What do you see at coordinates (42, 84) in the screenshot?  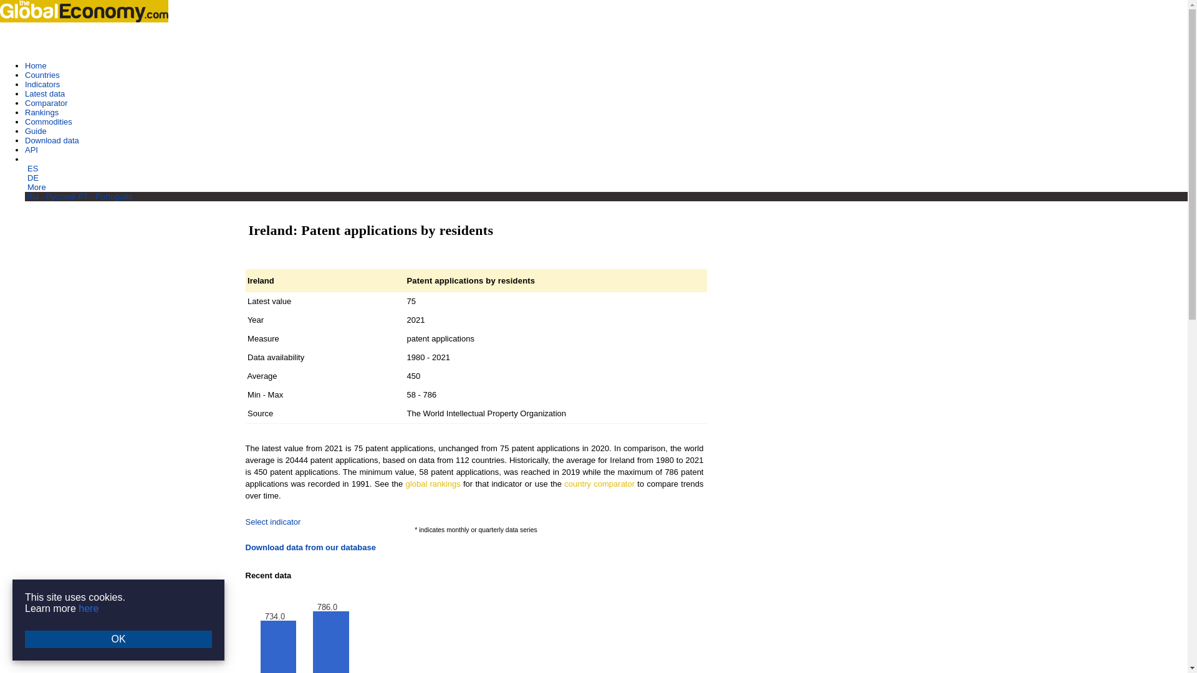 I see `Indicators` at bounding box center [42, 84].